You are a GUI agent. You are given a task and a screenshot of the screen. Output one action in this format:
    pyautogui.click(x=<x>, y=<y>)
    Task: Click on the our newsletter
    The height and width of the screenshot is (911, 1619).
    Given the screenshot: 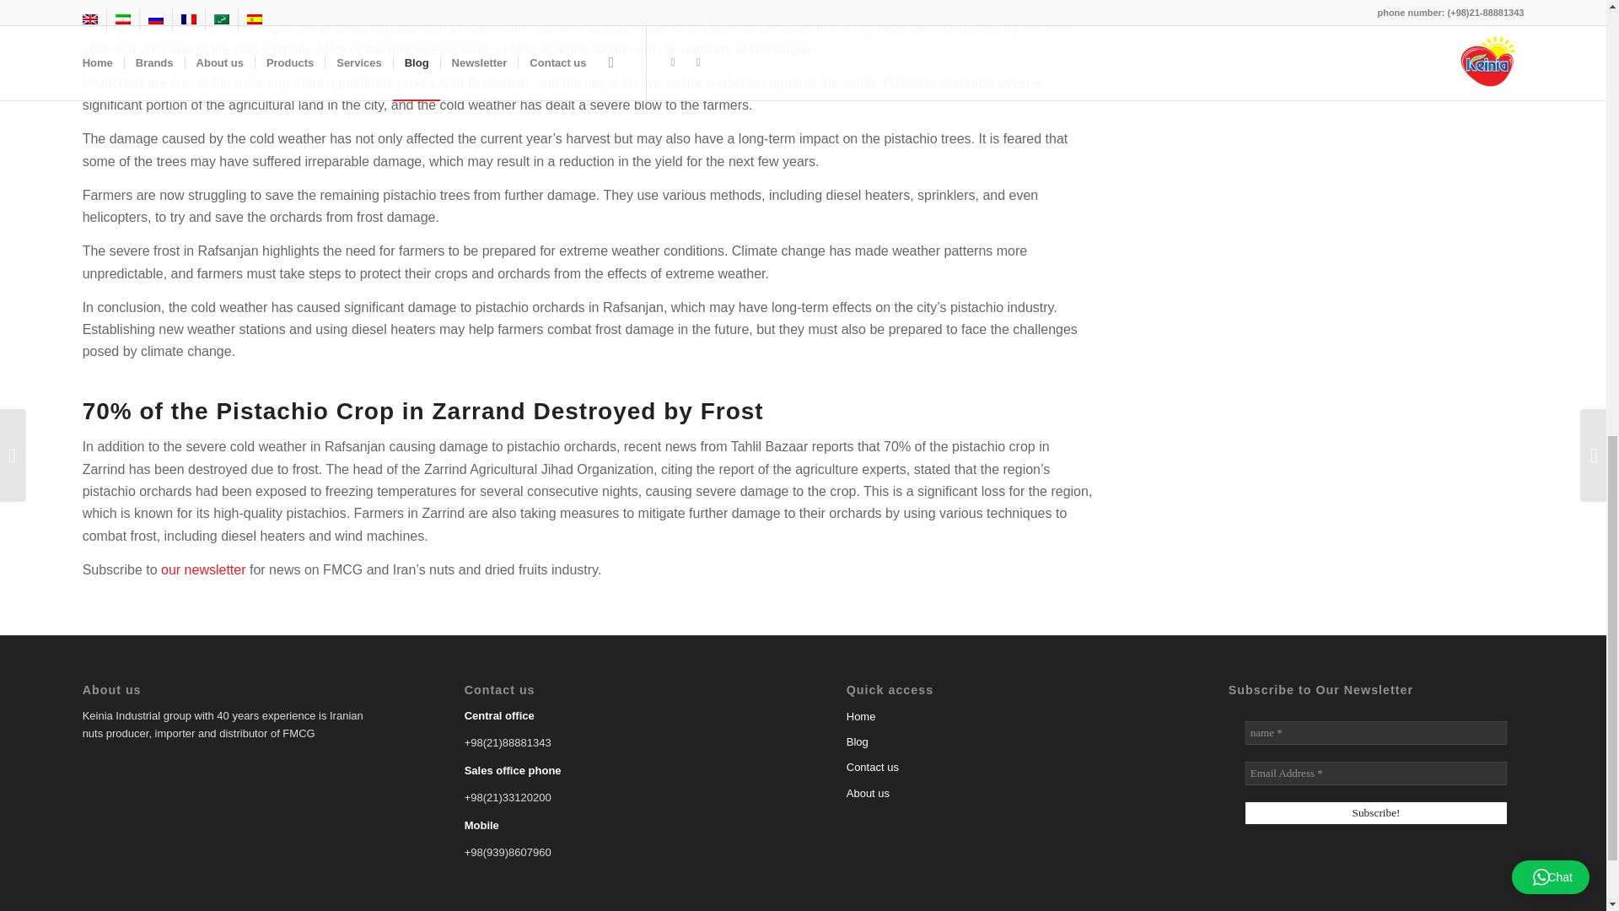 What is the action you would take?
    pyautogui.click(x=202, y=569)
    